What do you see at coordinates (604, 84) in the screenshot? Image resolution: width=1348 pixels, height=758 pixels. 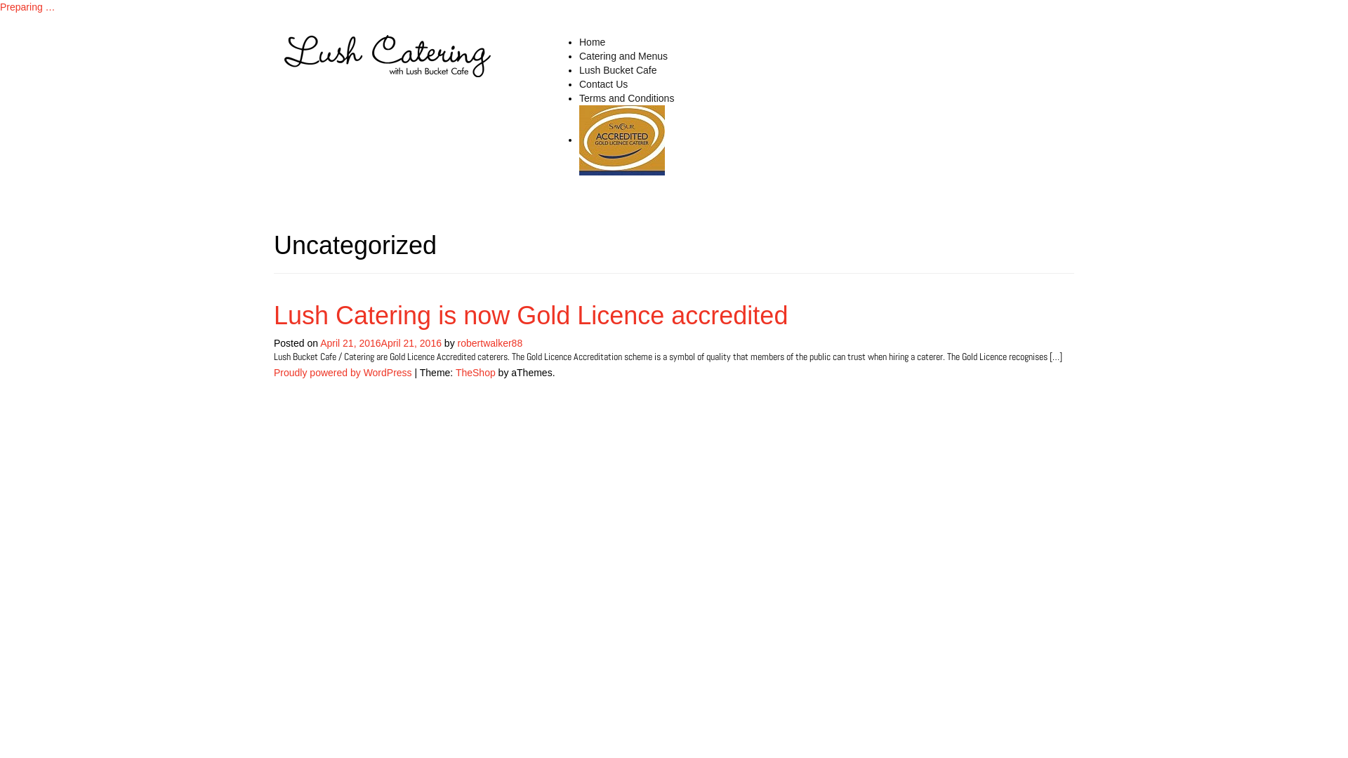 I see `Contact Us` at bounding box center [604, 84].